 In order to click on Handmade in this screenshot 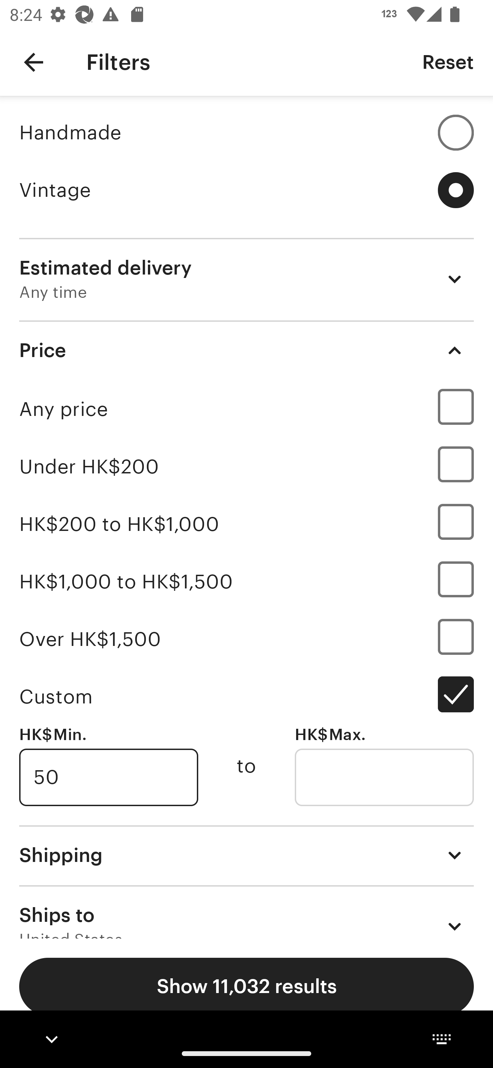, I will do `click(246, 132)`.